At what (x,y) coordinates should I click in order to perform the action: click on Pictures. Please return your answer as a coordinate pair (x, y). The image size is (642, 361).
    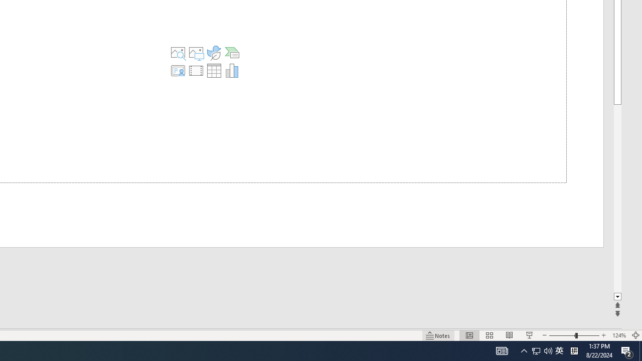
    Looking at the image, I should click on (196, 52).